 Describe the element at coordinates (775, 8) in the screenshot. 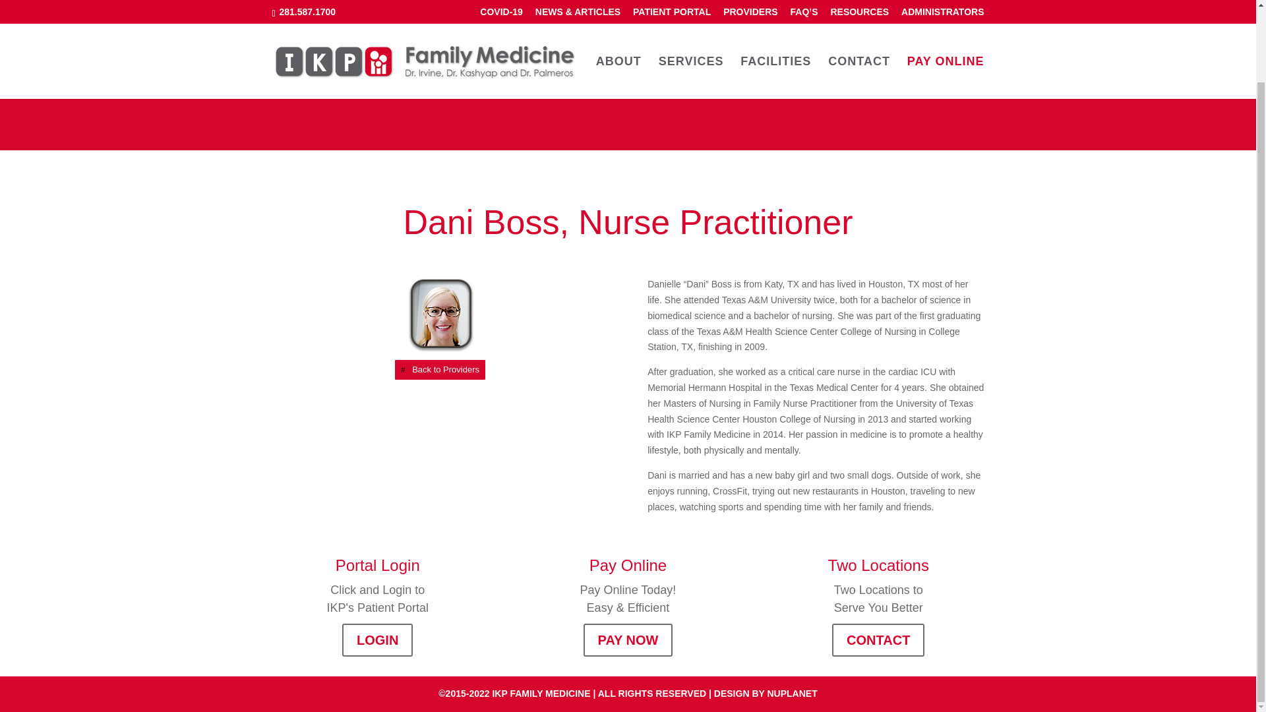

I see `FACILITIES` at that location.